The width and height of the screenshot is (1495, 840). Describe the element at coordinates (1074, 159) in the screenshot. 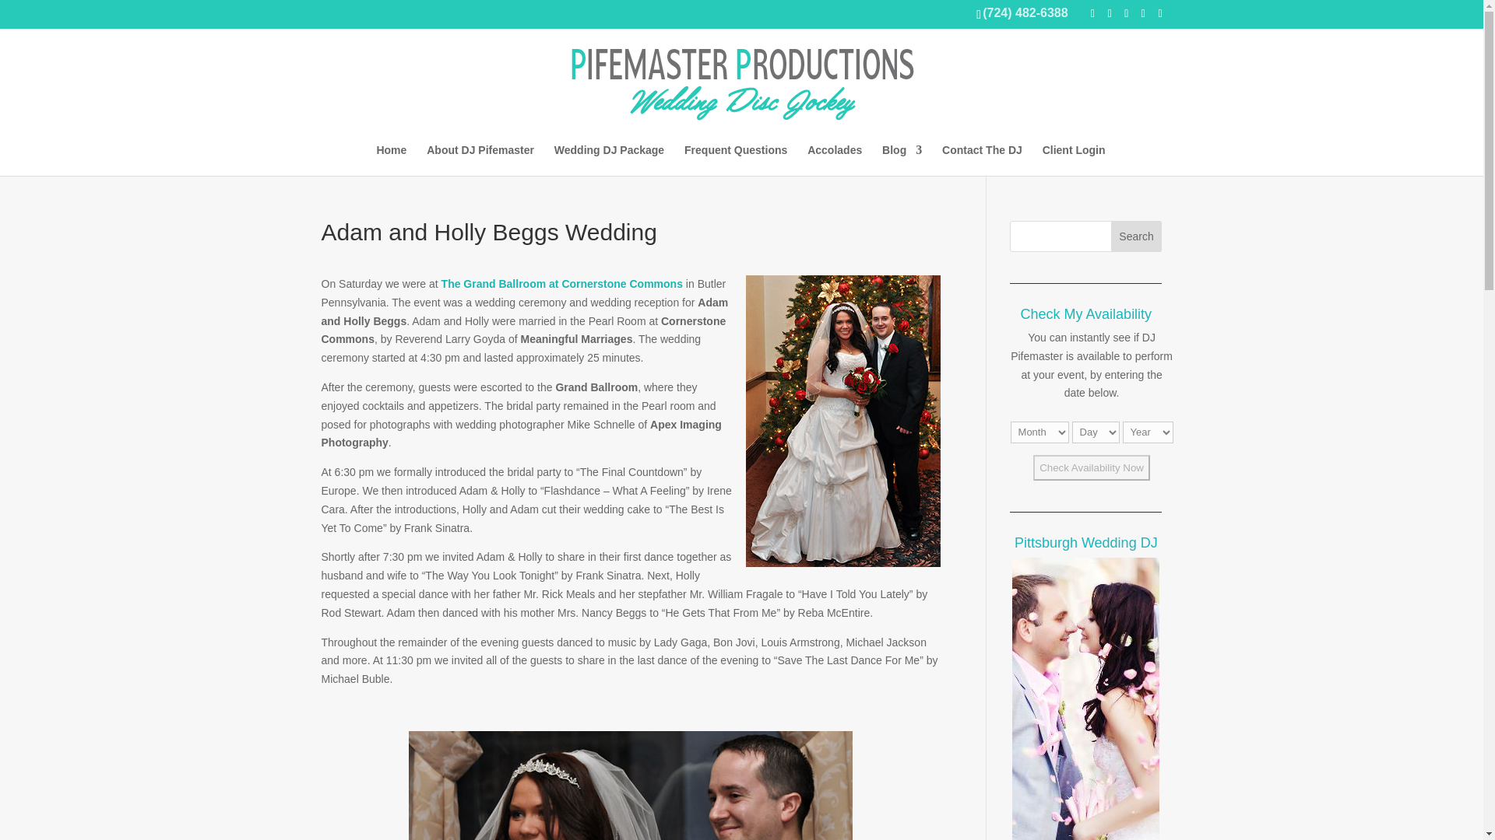

I see `DJ Client Login` at that location.